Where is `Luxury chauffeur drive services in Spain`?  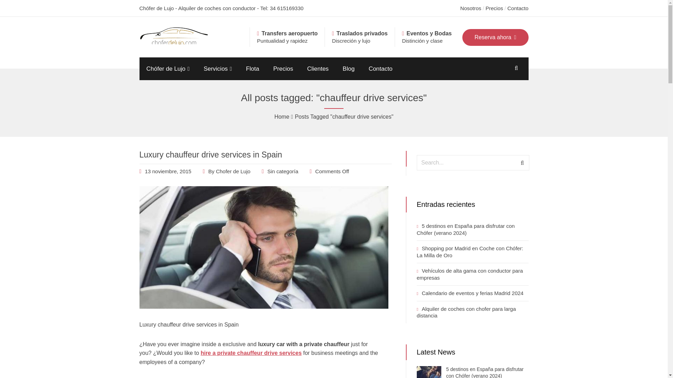 Luxury chauffeur drive services in Spain is located at coordinates (264, 307).